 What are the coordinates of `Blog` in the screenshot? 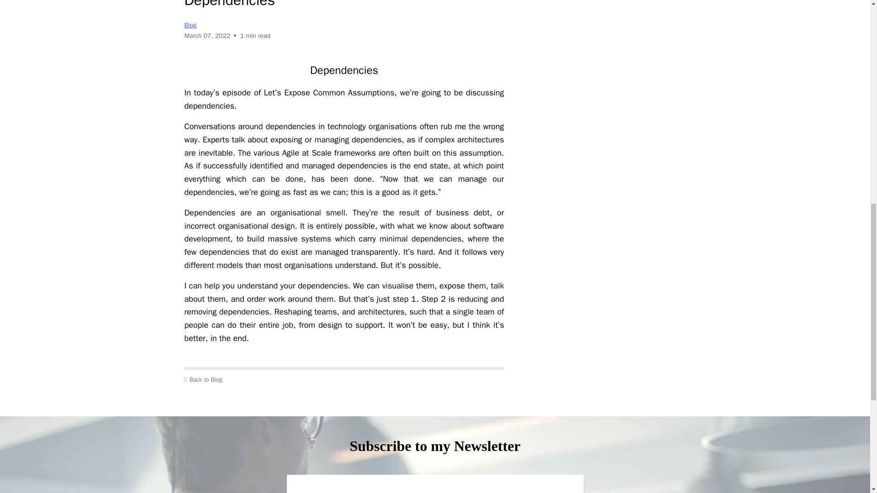 It's located at (190, 25).